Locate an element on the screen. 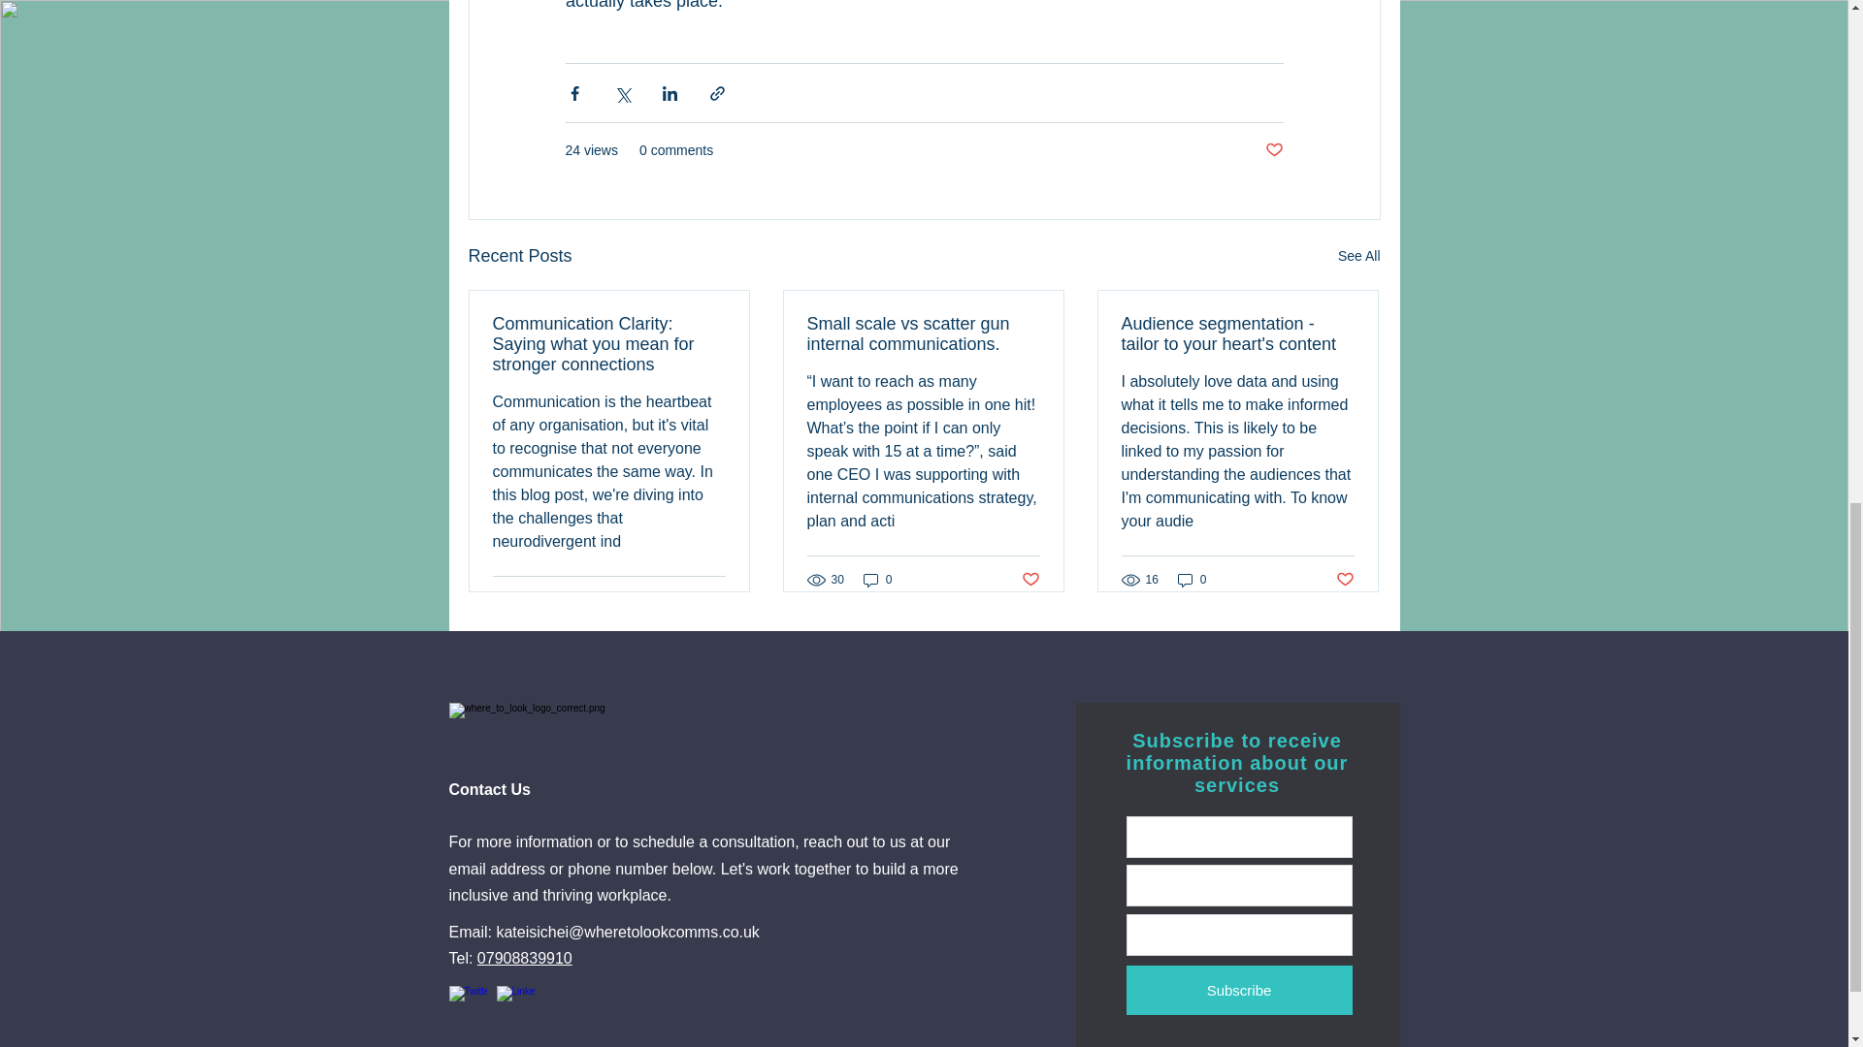 The height and width of the screenshot is (1047, 1863). Subscribe is located at coordinates (1238, 989).